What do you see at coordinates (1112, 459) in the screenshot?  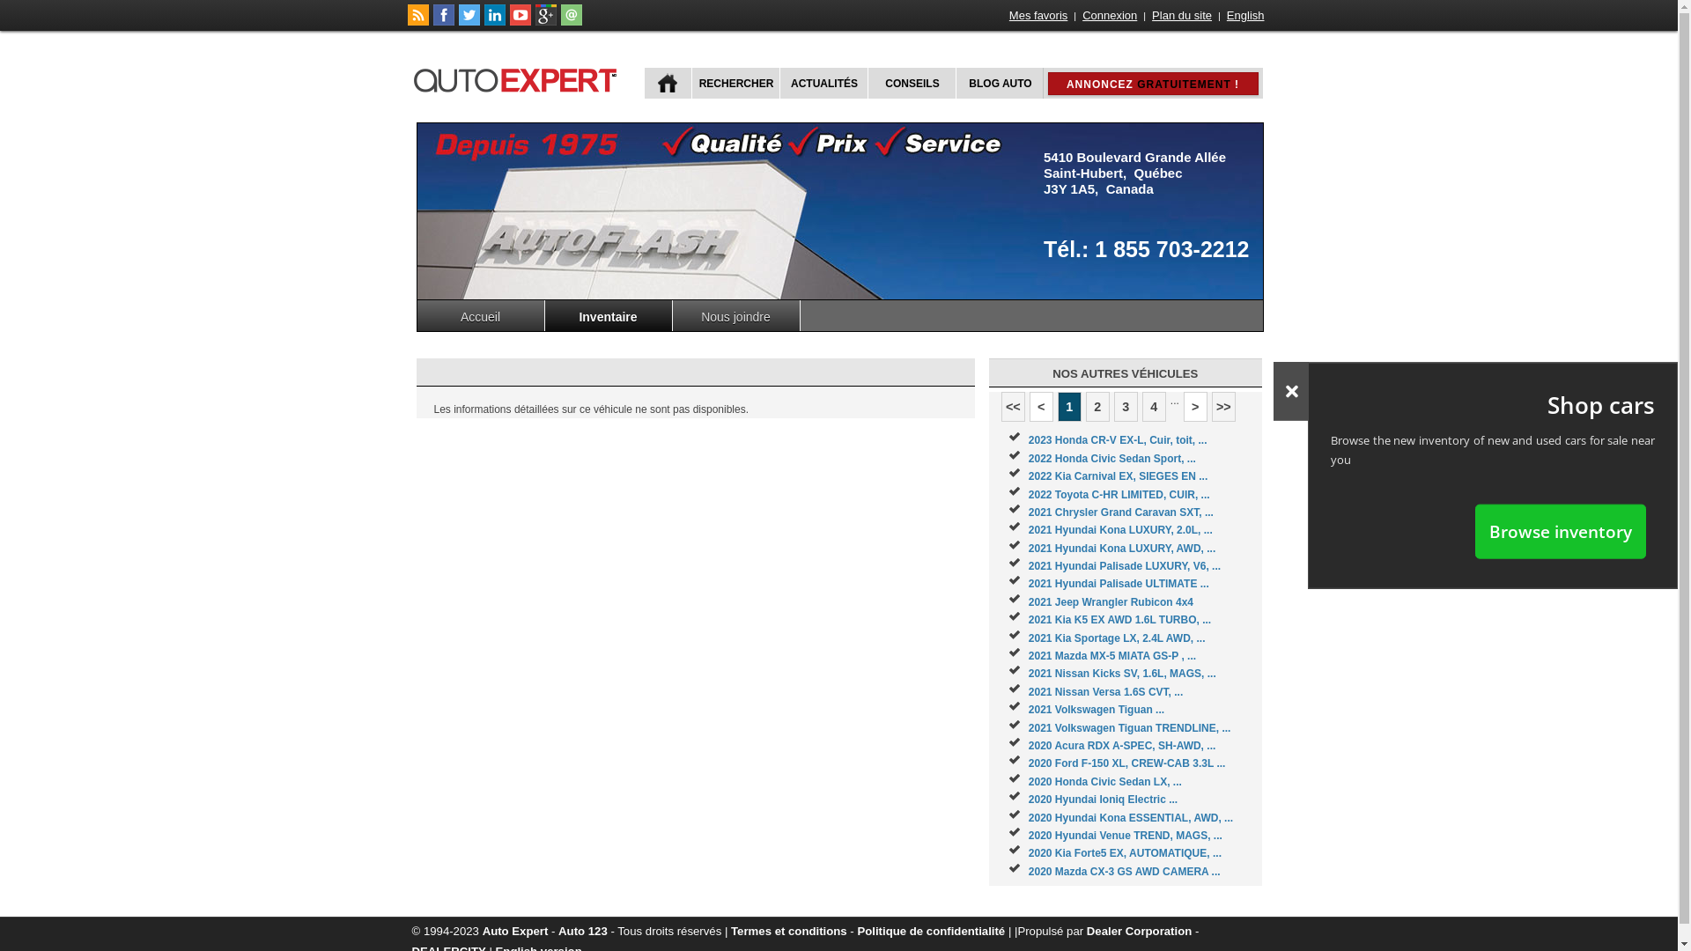 I see `2022 Honda Civic Sedan Sport, ...` at bounding box center [1112, 459].